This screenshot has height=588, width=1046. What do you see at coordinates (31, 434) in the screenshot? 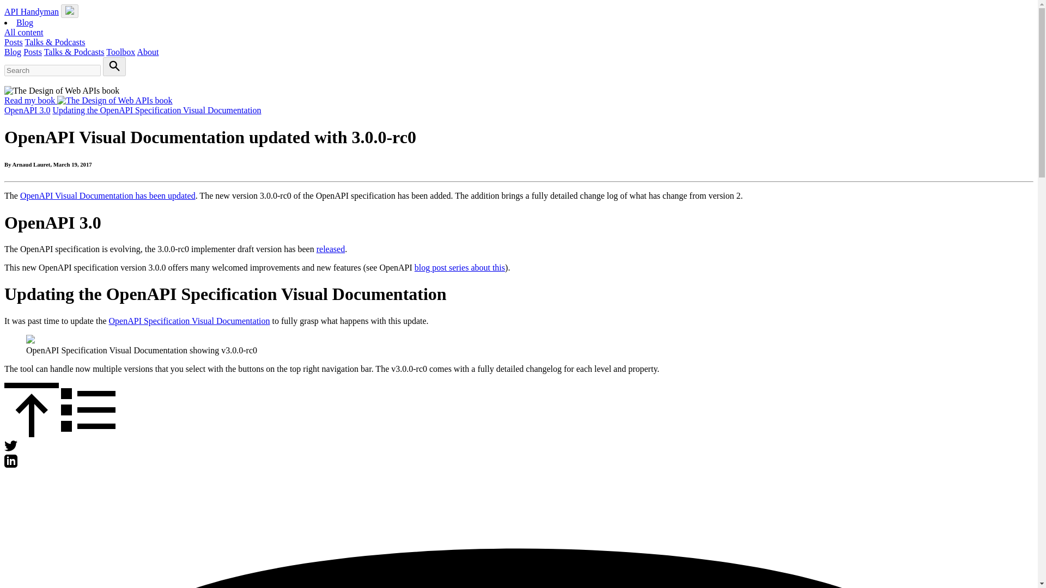
I see `Back to top` at bounding box center [31, 434].